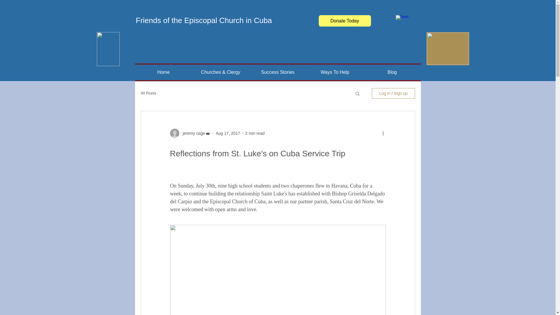 The width and height of the screenshot is (560, 315). Describe the element at coordinates (392, 72) in the screenshot. I see `Blog` at that location.